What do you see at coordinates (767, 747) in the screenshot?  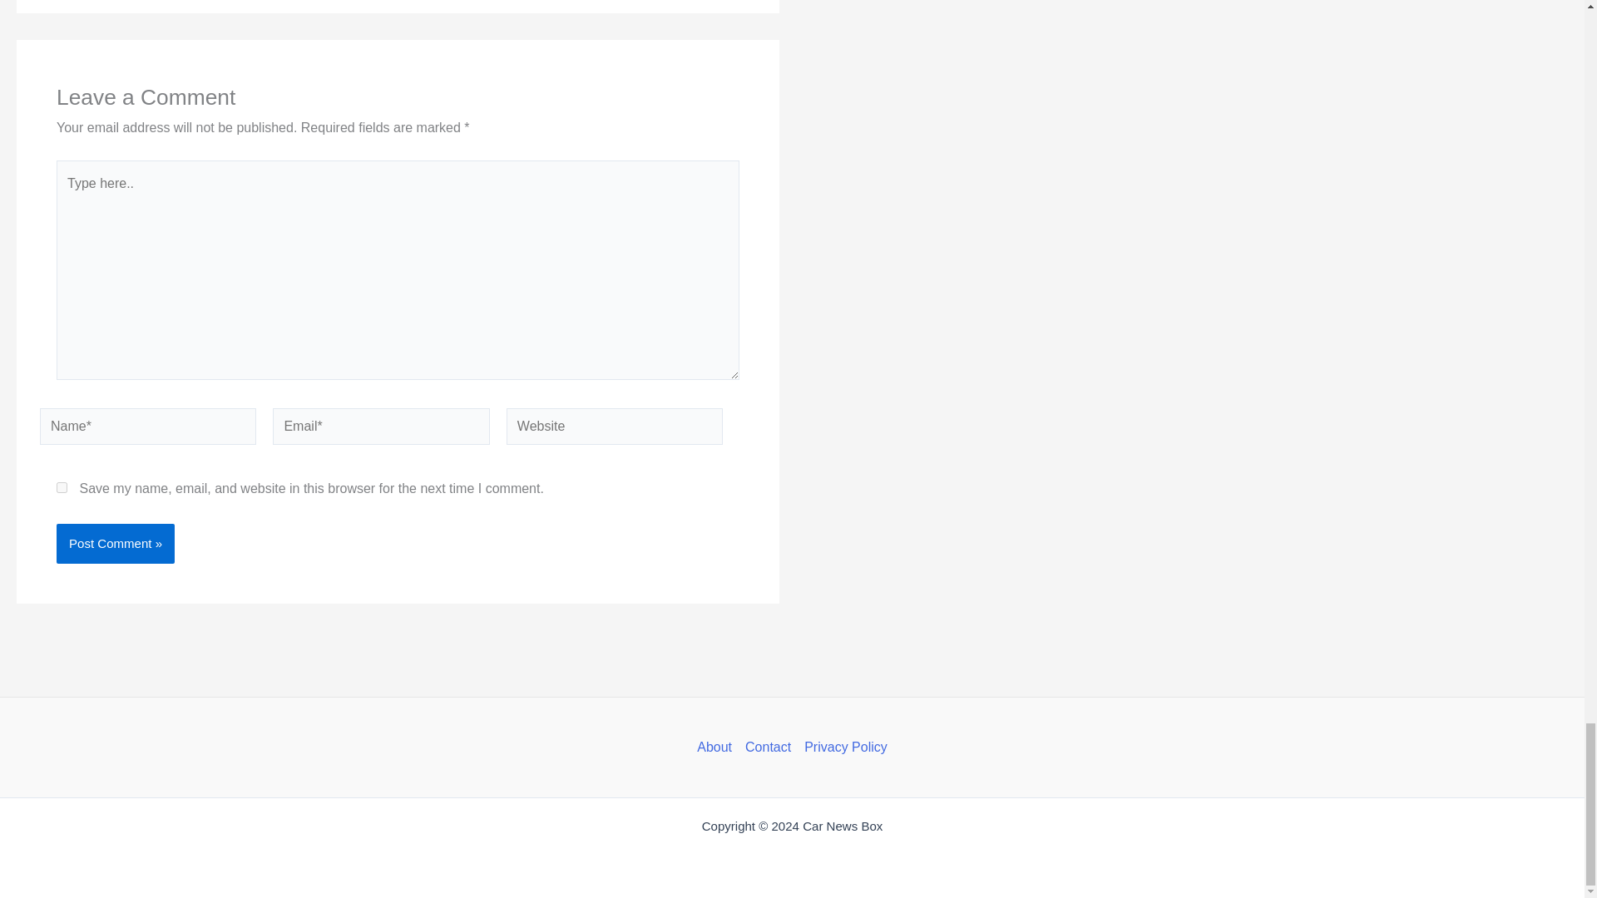 I see `Contact` at bounding box center [767, 747].